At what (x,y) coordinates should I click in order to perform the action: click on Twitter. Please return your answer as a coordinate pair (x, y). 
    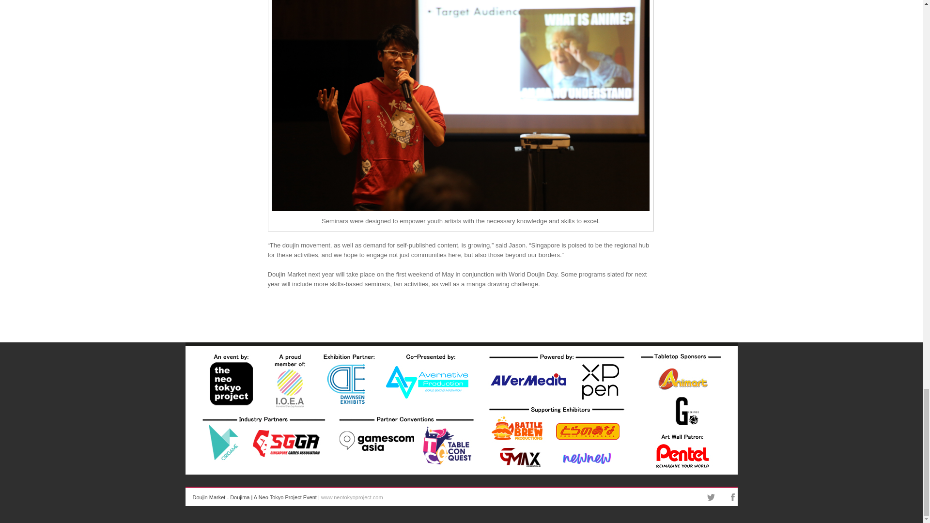
    Looking at the image, I should click on (711, 497).